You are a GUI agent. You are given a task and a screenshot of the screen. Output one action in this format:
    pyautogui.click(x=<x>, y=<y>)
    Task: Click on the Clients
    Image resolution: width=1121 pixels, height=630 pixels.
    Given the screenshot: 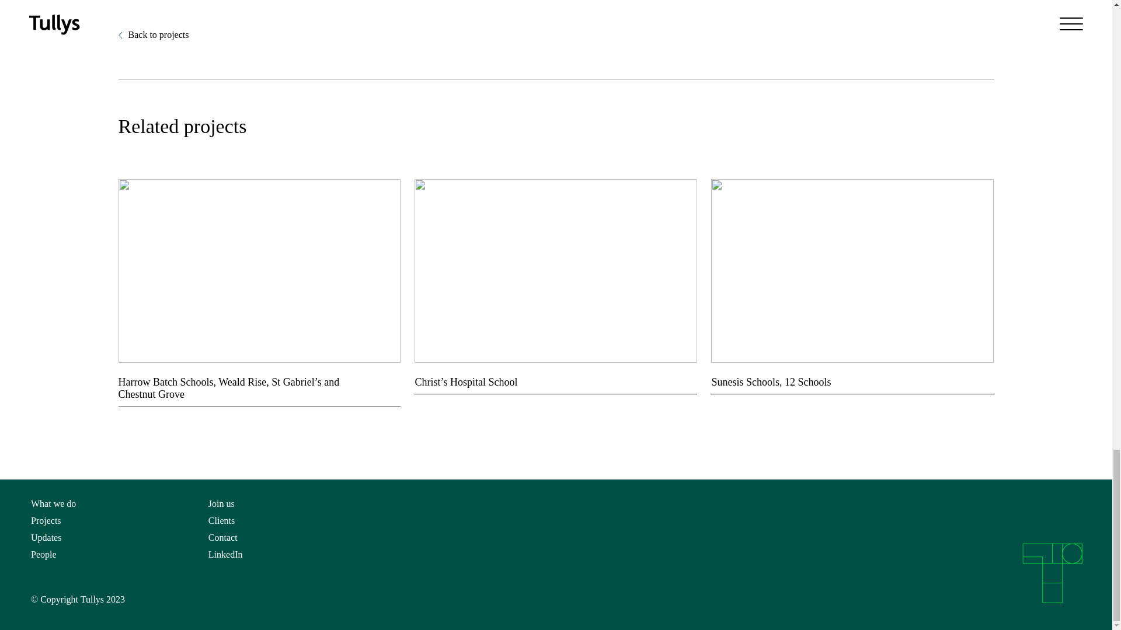 What is the action you would take?
    pyautogui.click(x=221, y=520)
    